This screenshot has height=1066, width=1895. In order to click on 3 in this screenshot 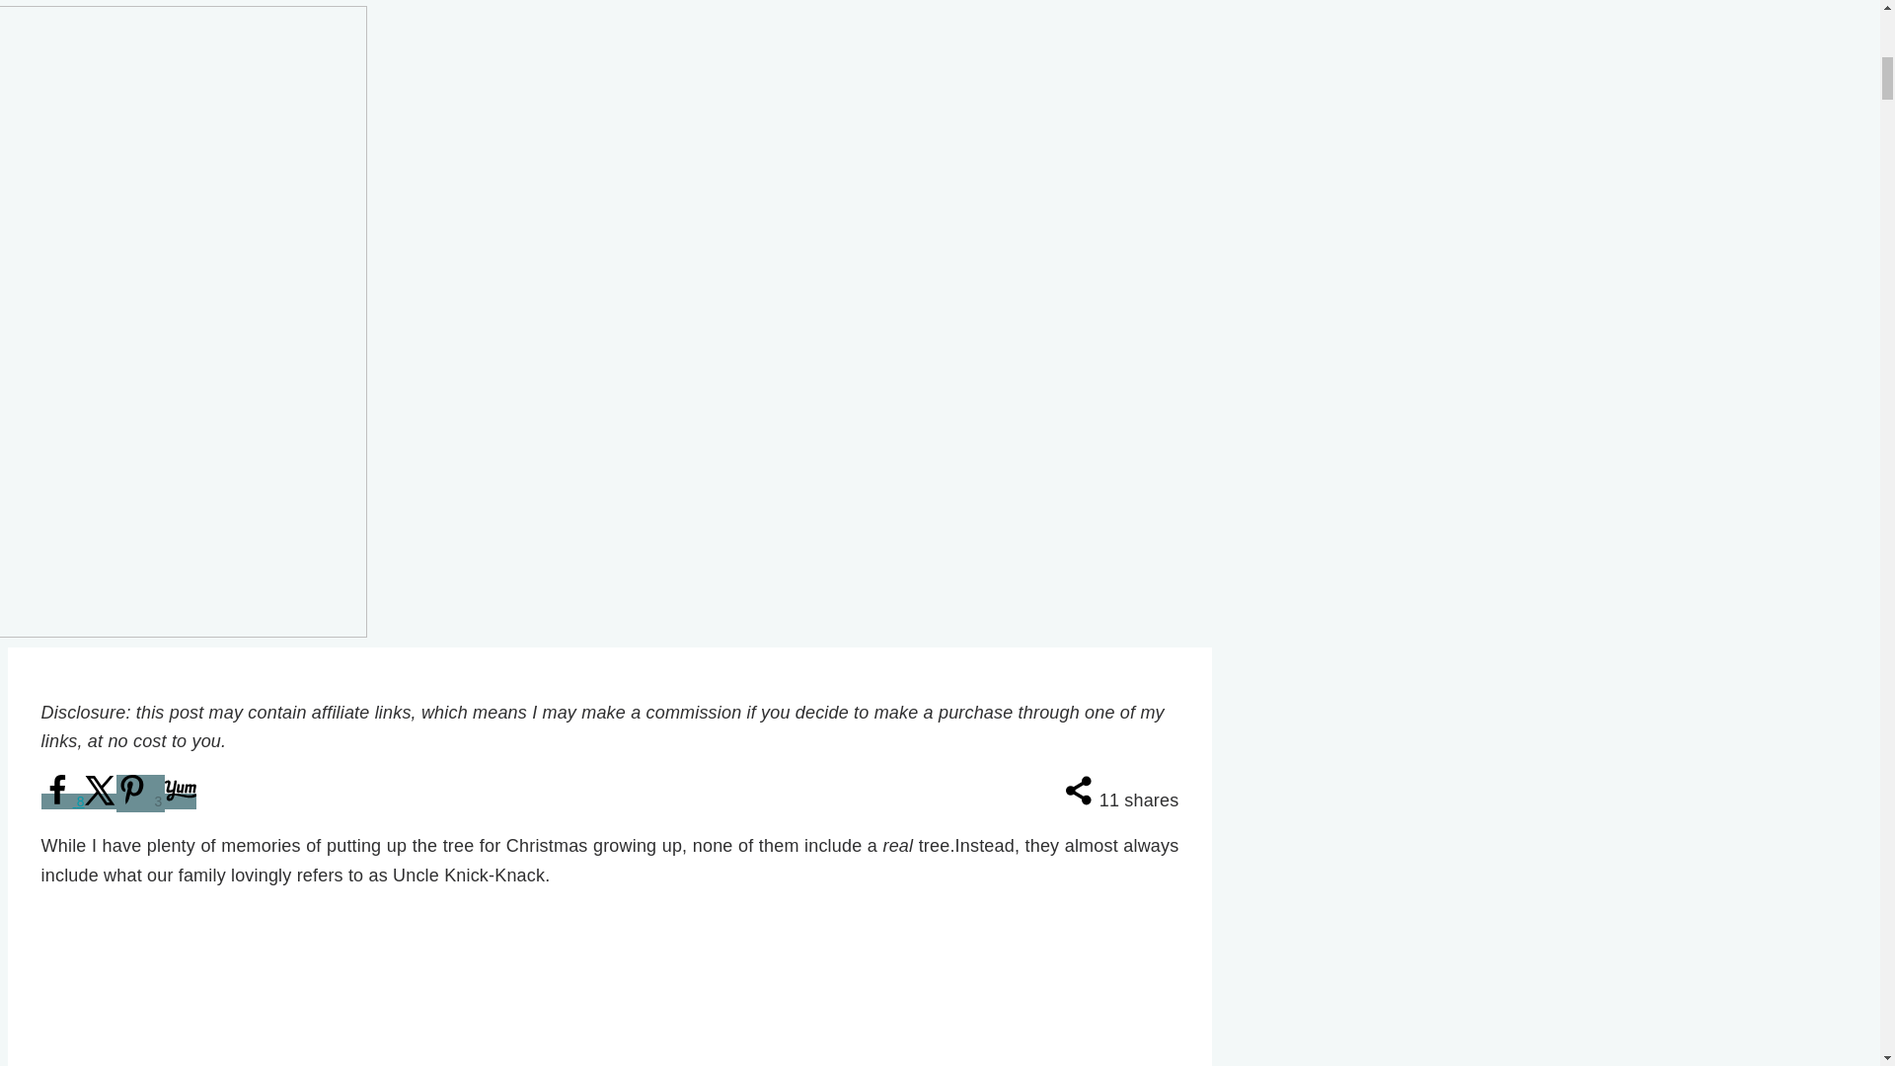, I will do `click(140, 794)`.